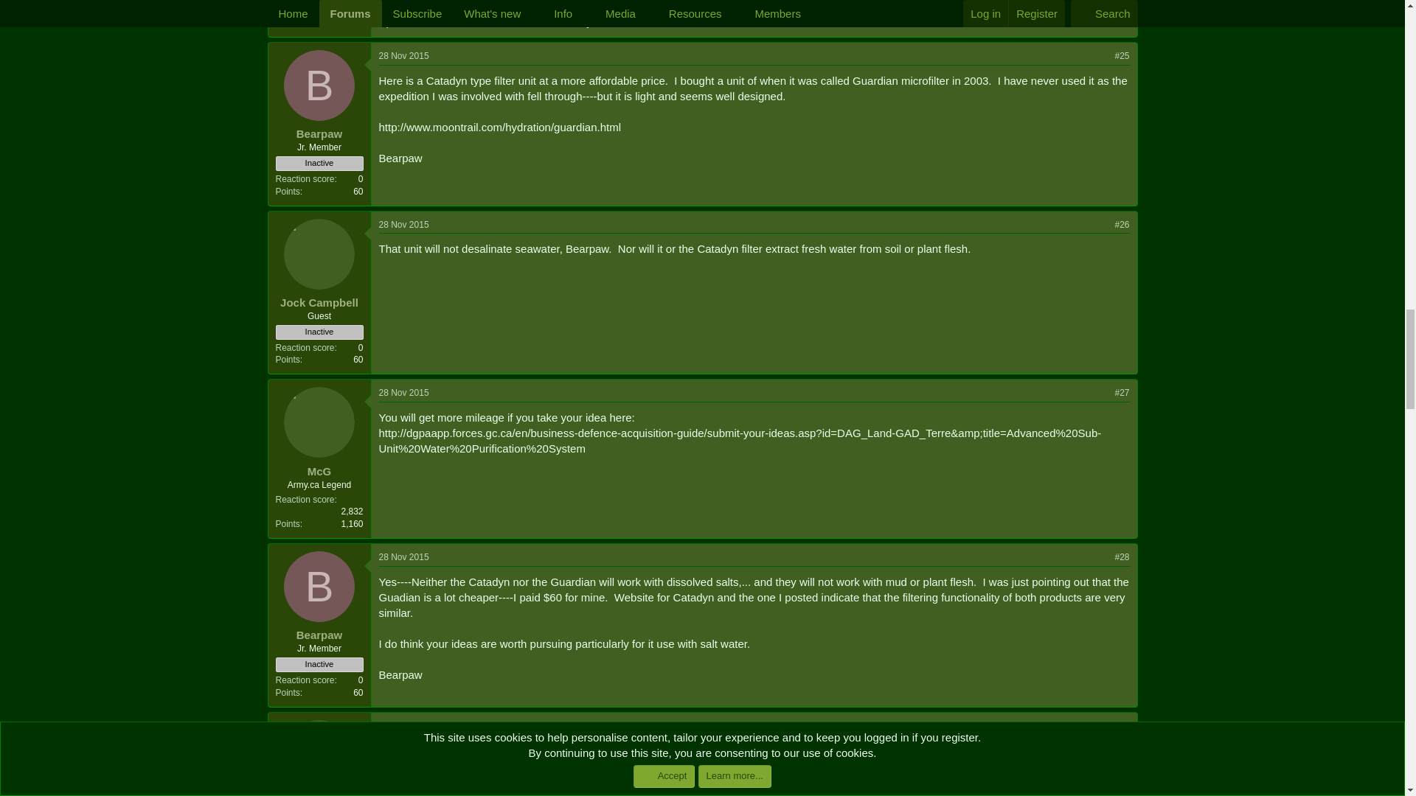  I want to click on 28 Nov 2015 at 19:02, so click(404, 557).